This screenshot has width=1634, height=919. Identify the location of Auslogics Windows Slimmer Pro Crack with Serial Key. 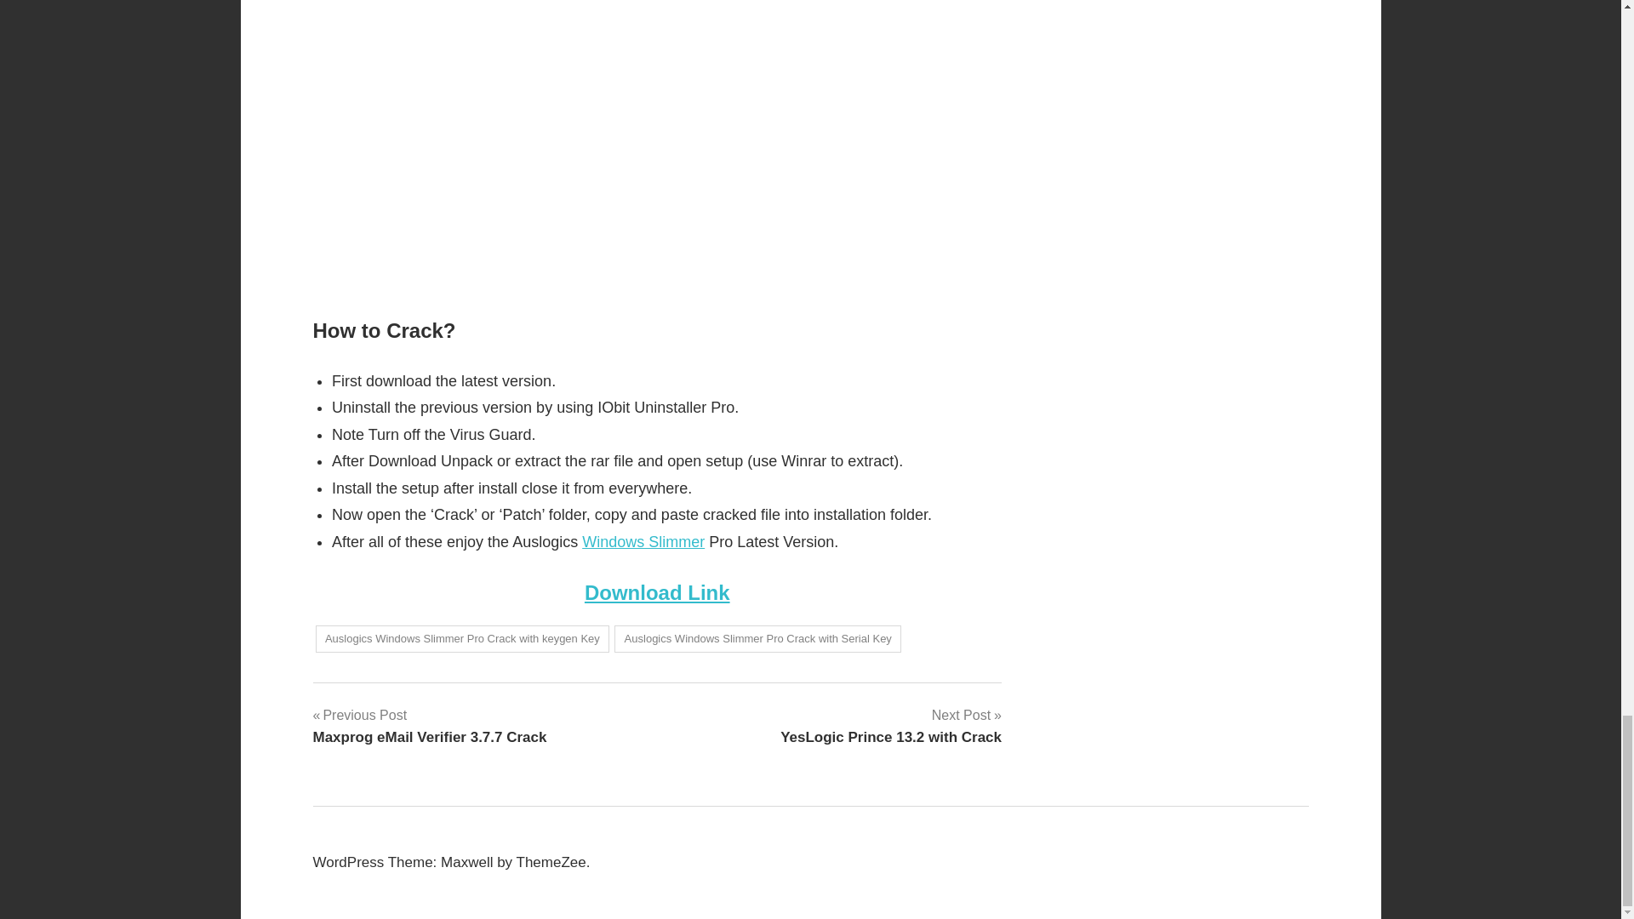
(757, 639).